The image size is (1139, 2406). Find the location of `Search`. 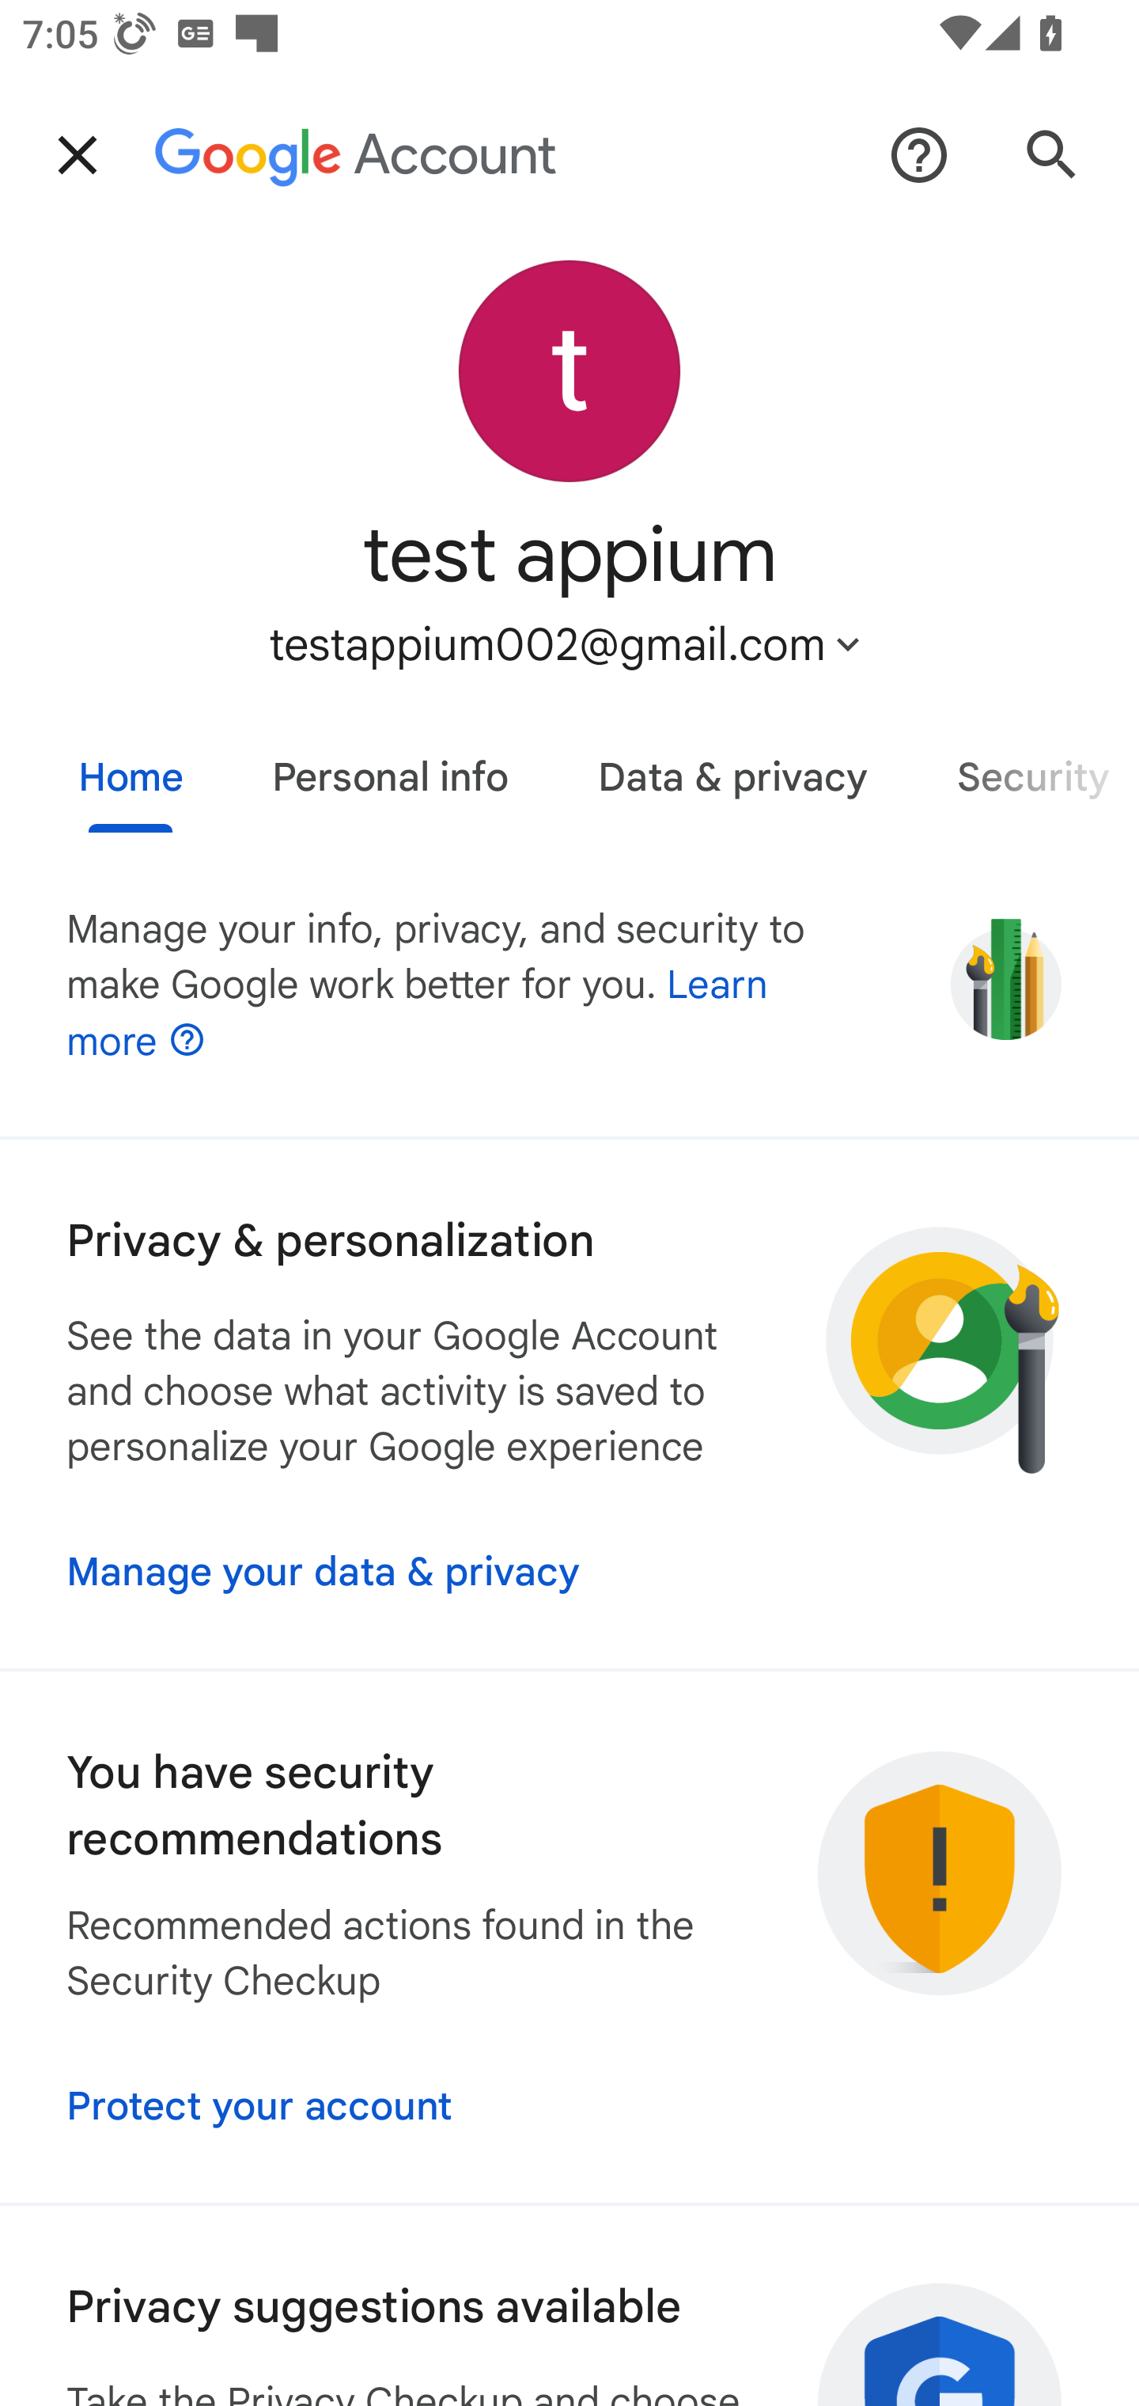

Search is located at coordinates (1052, 155).